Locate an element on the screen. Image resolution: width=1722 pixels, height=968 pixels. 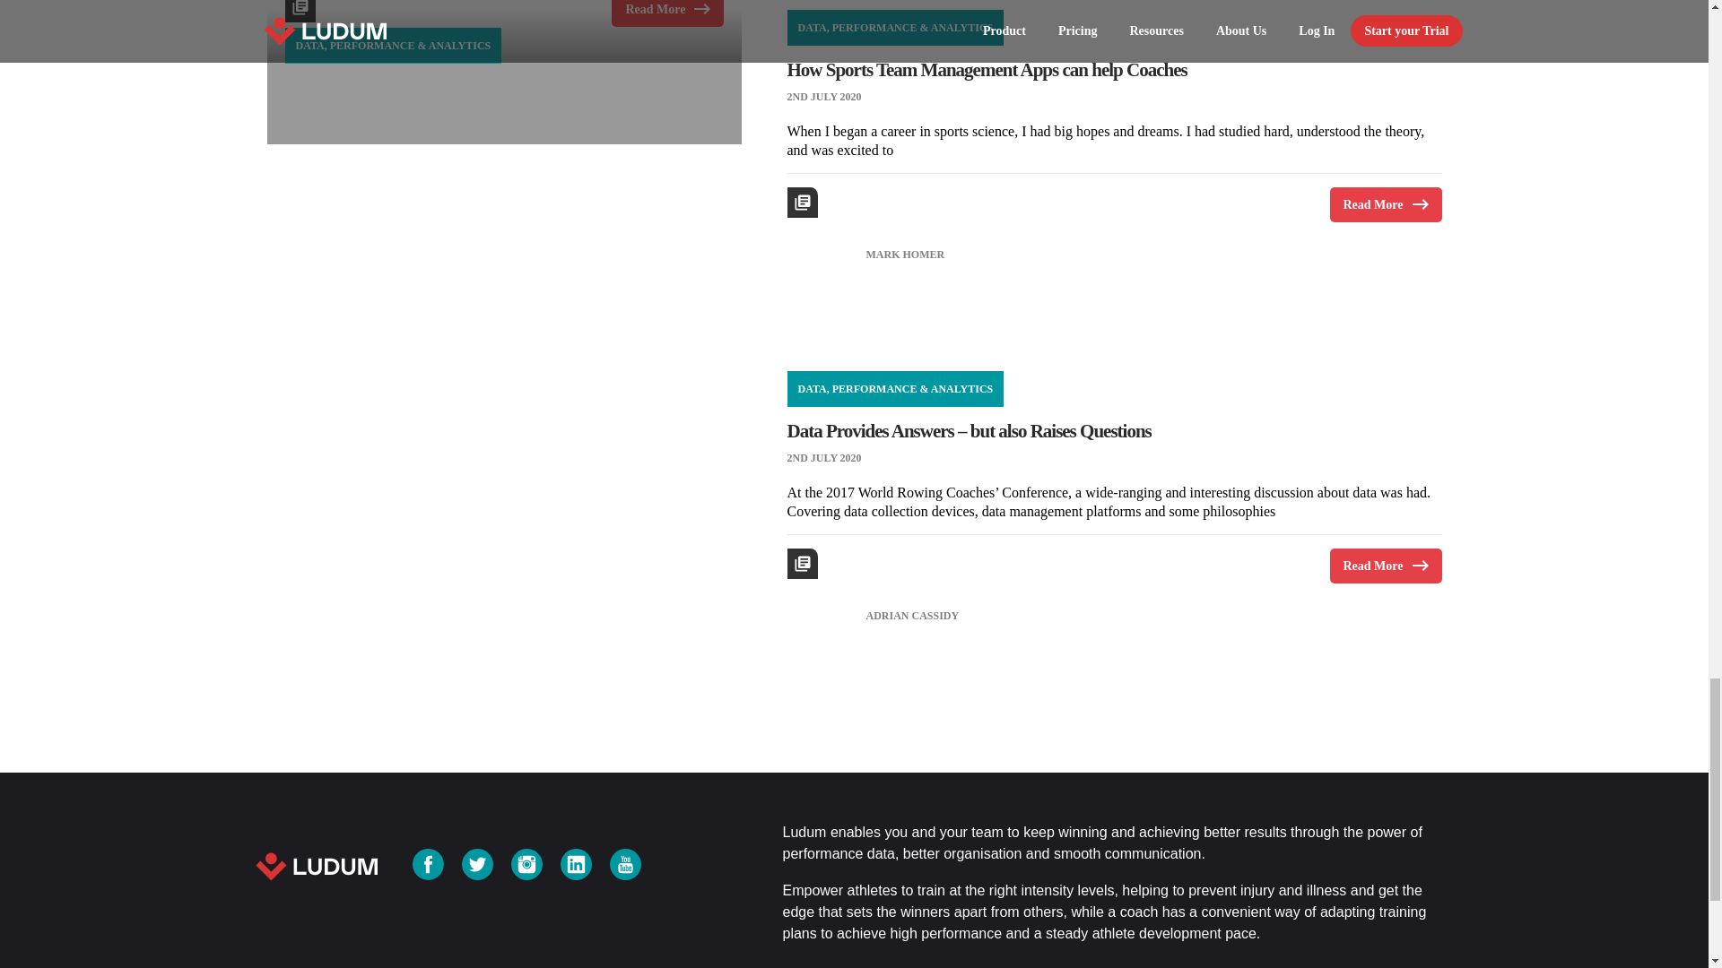
View us on Facebook is located at coordinates (429, 864).